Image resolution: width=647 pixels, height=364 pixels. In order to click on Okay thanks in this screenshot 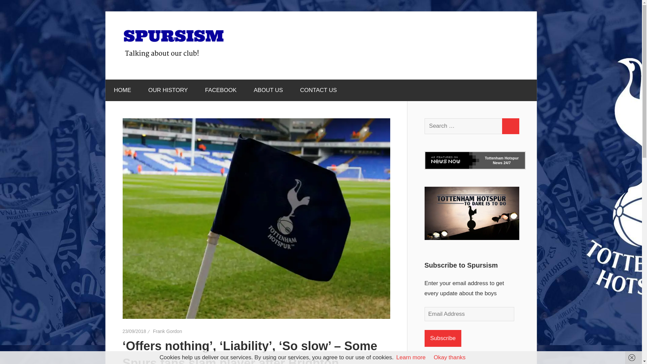, I will do `click(450, 357)`.